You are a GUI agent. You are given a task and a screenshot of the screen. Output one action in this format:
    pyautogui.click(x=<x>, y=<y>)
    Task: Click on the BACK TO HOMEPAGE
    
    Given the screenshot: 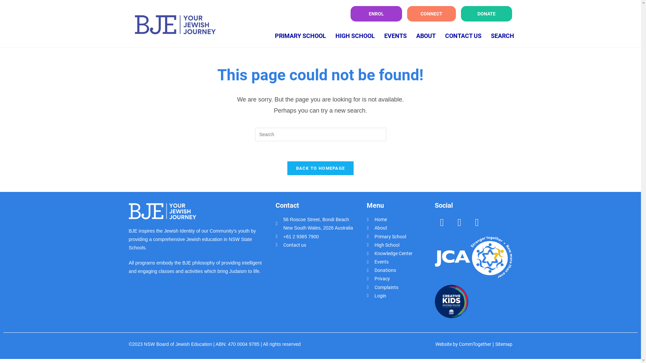 What is the action you would take?
    pyautogui.click(x=321, y=168)
    